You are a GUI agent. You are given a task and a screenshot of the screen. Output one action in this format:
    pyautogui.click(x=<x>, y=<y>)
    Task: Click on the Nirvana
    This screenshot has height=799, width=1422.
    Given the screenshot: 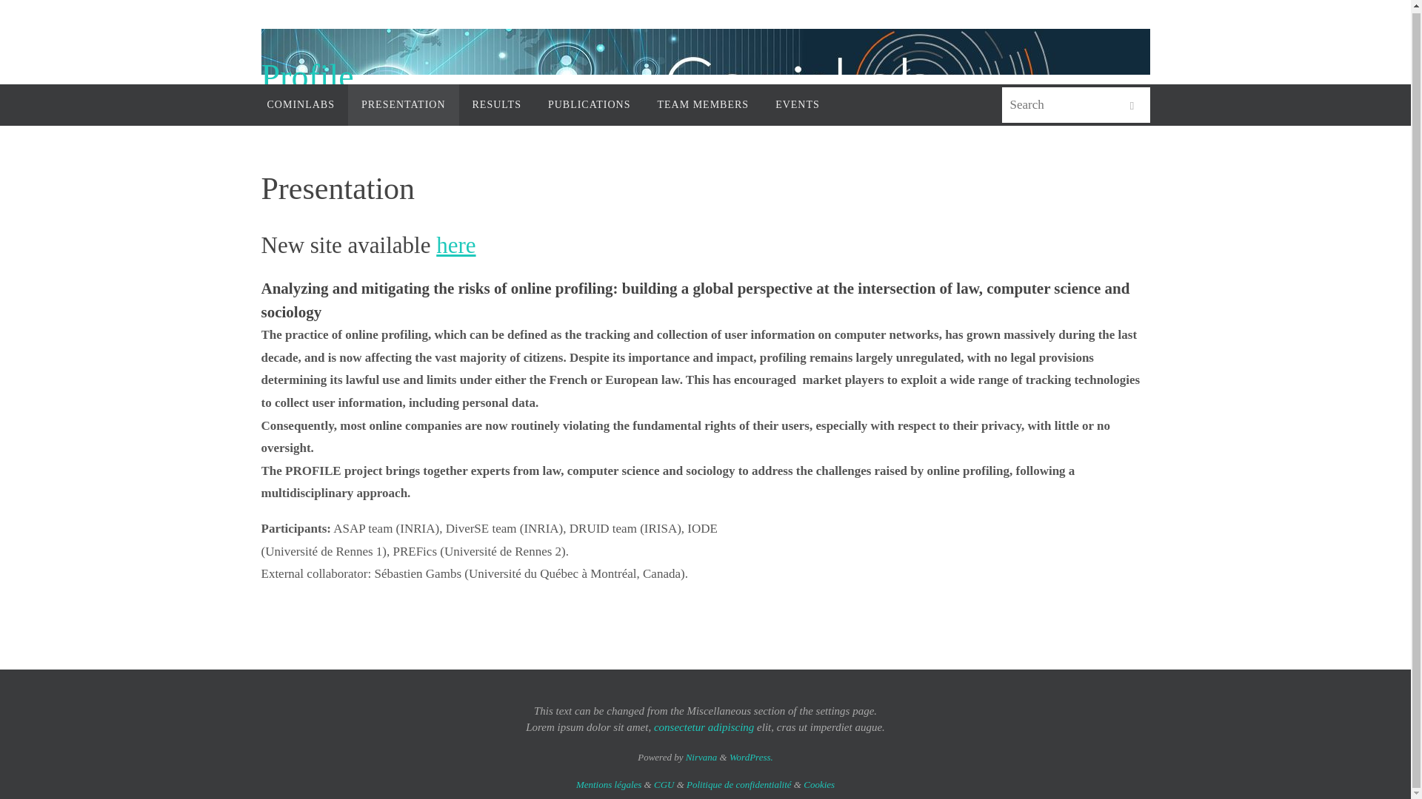 What is the action you would take?
    pyautogui.click(x=701, y=758)
    